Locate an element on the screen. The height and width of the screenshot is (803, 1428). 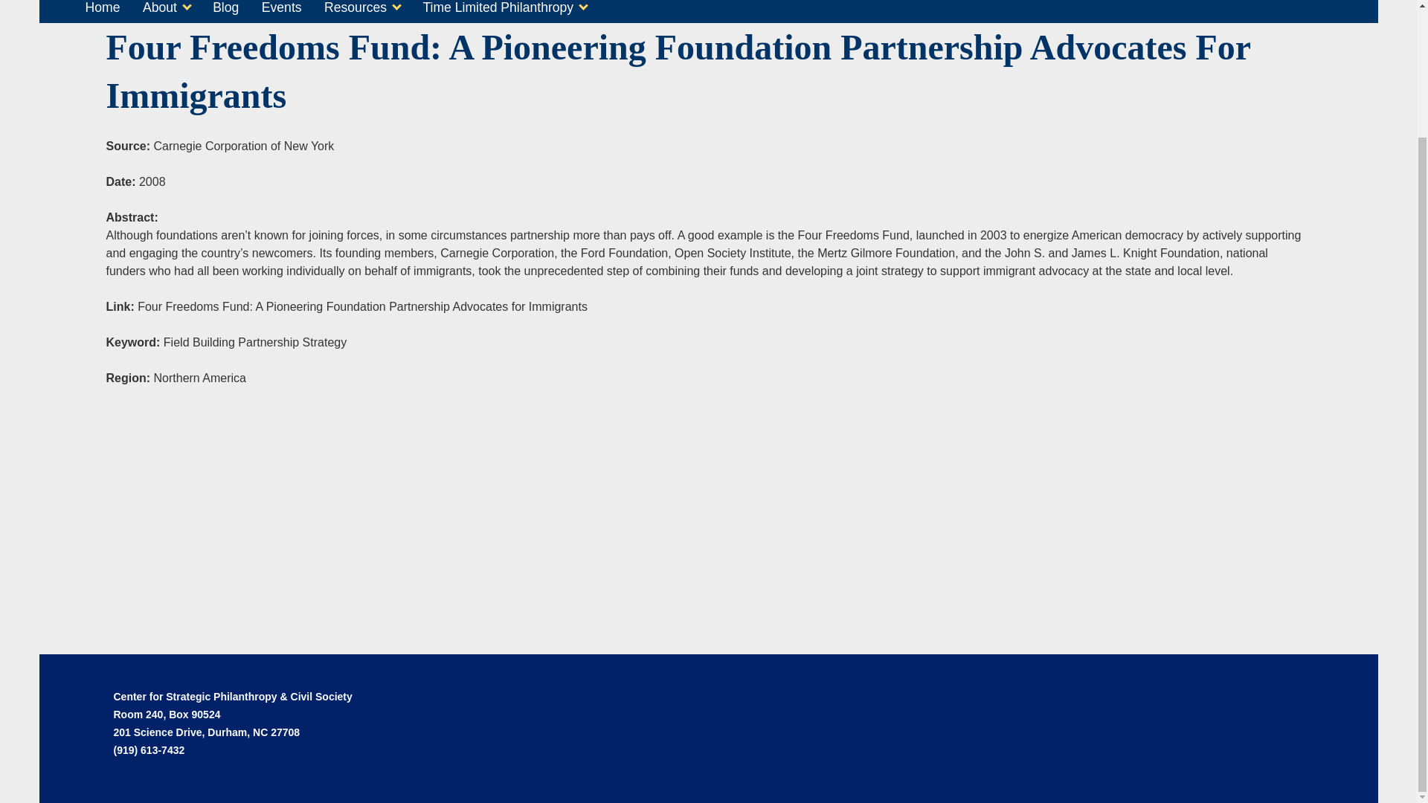
About is located at coordinates (167, 10).